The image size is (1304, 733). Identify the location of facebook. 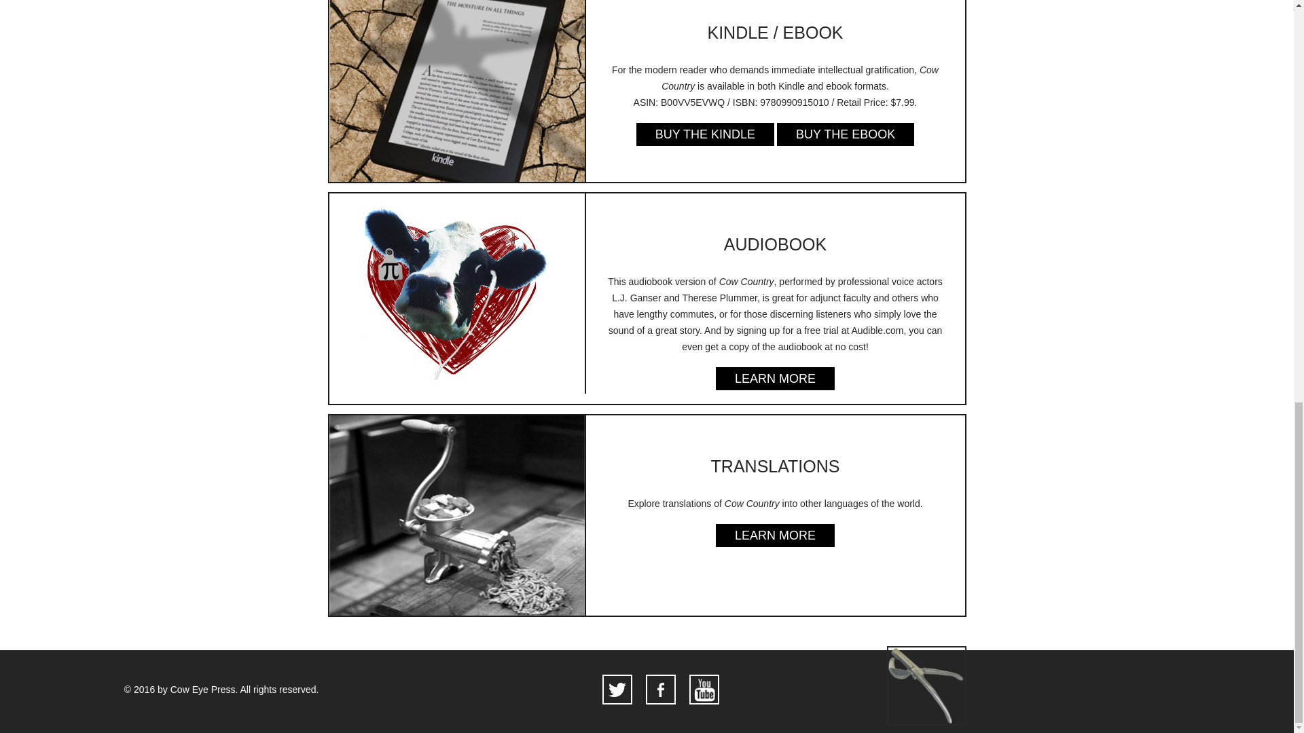
(660, 689).